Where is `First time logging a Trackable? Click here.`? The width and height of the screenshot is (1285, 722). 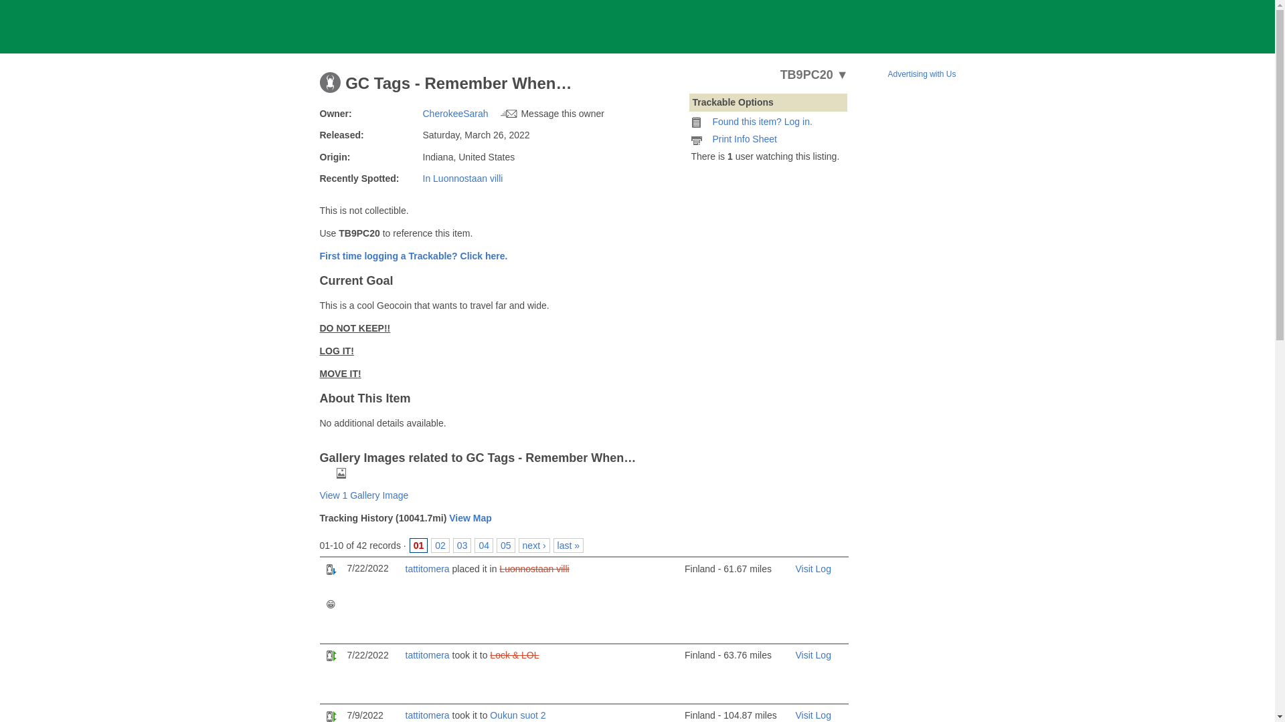 First time logging a Trackable? Click here. is located at coordinates (414, 255).